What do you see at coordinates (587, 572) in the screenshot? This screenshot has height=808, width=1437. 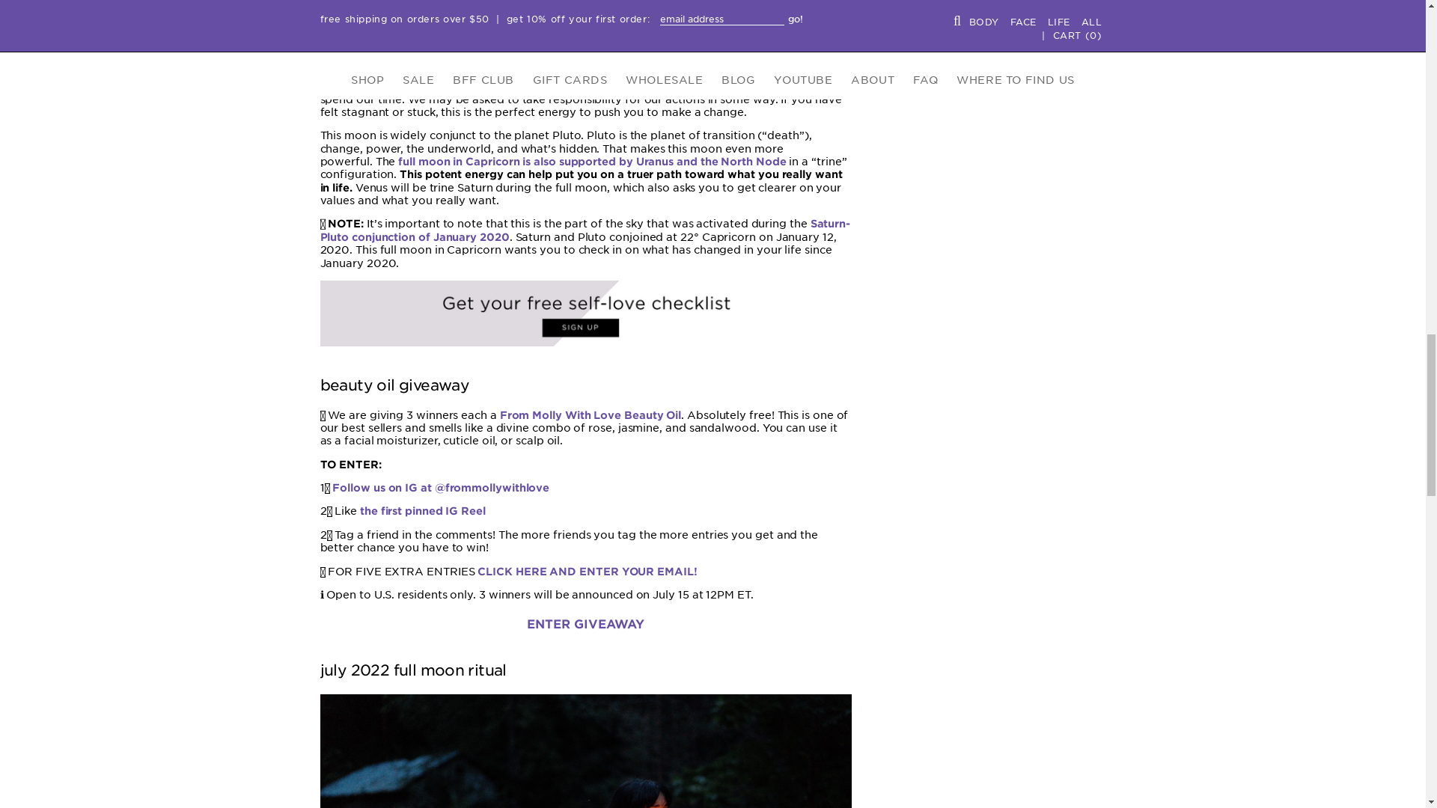 I see `CLICK HERE AND ENTER YOUR EMAIL!` at bounding box center [587, 572].